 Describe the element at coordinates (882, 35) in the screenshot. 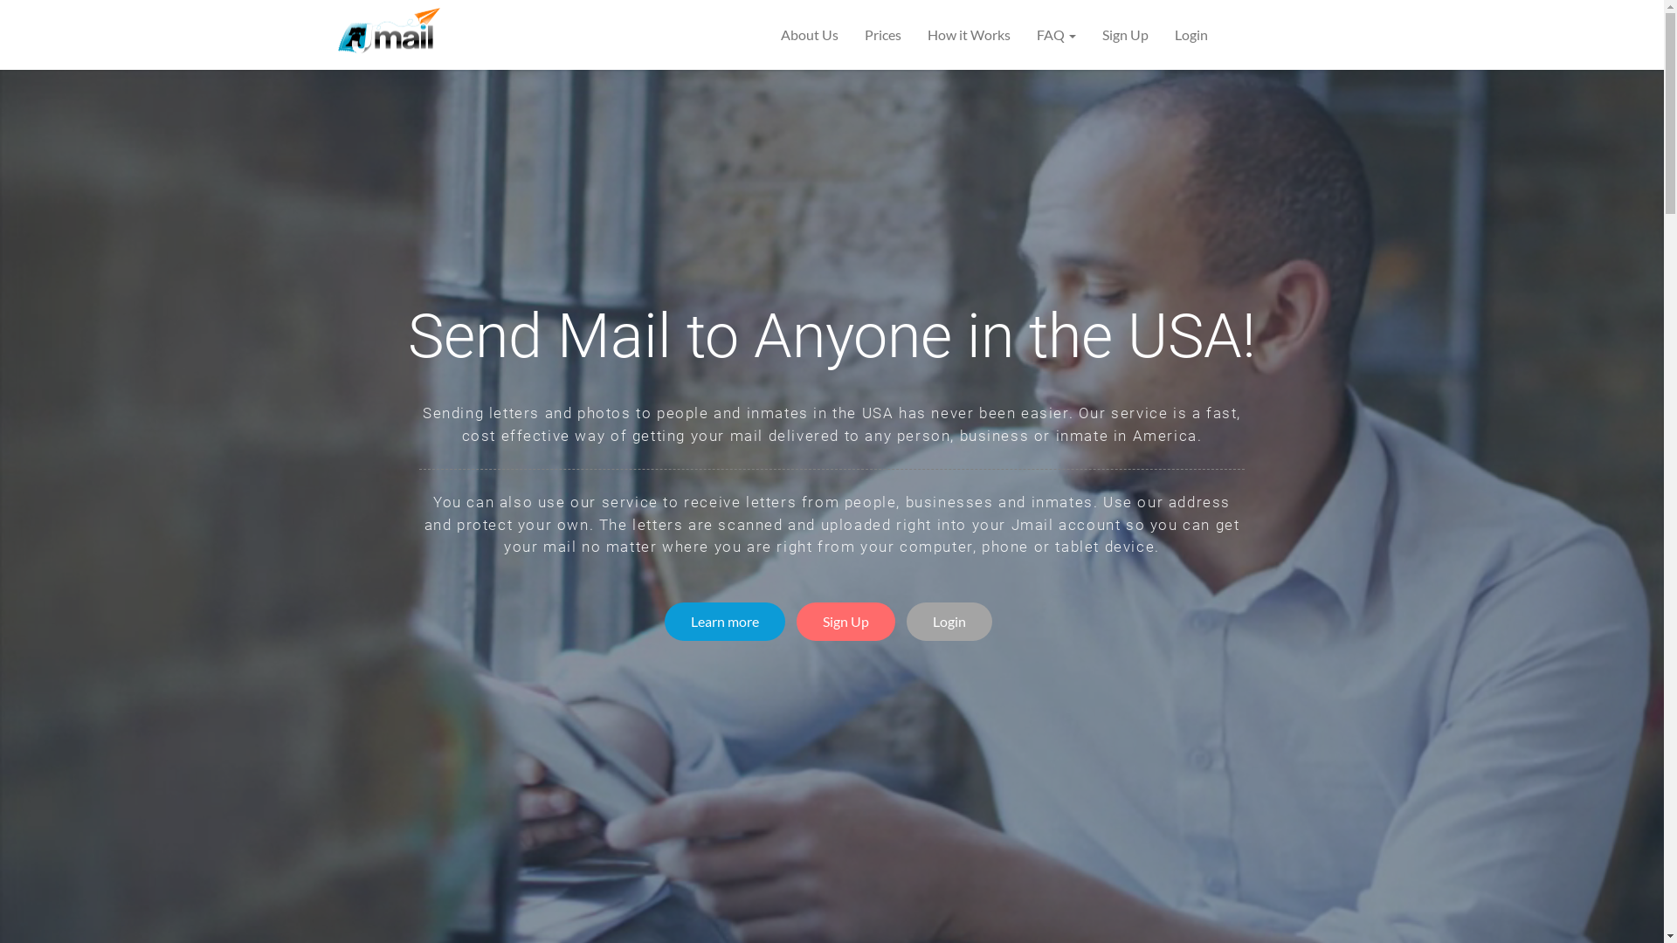

I see `Prices` at that location.